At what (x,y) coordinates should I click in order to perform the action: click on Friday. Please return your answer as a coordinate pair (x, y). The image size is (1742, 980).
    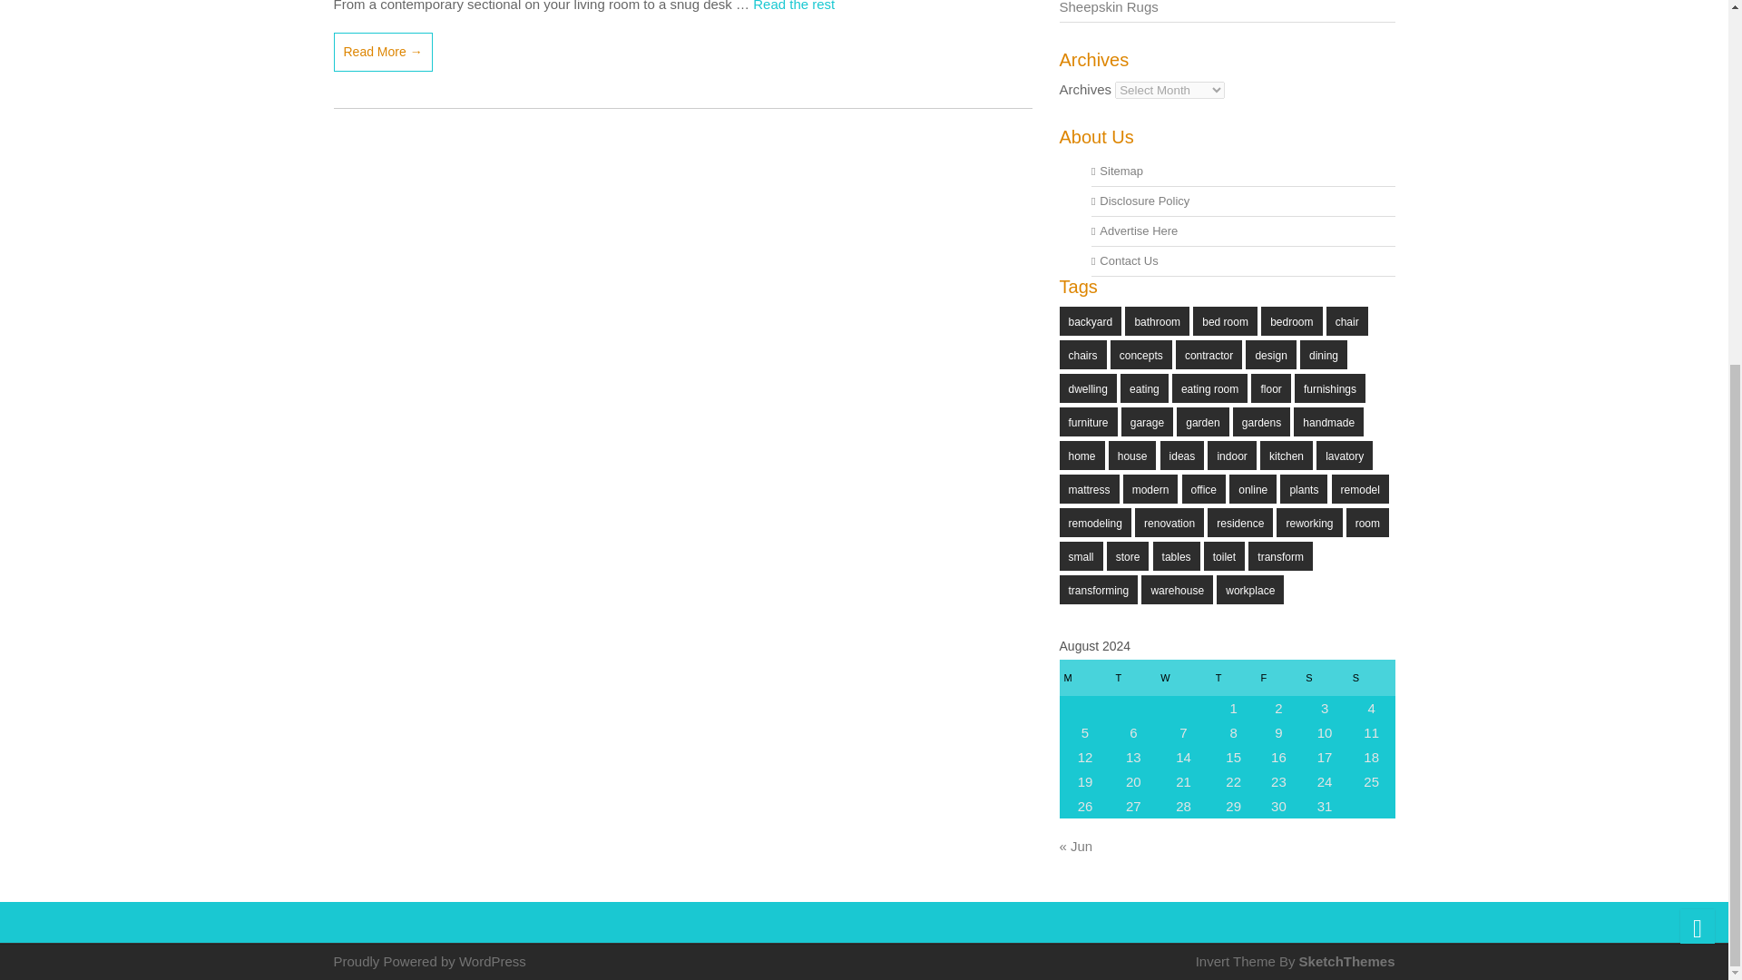
    Looking at the image, I should click on (1278, 677).